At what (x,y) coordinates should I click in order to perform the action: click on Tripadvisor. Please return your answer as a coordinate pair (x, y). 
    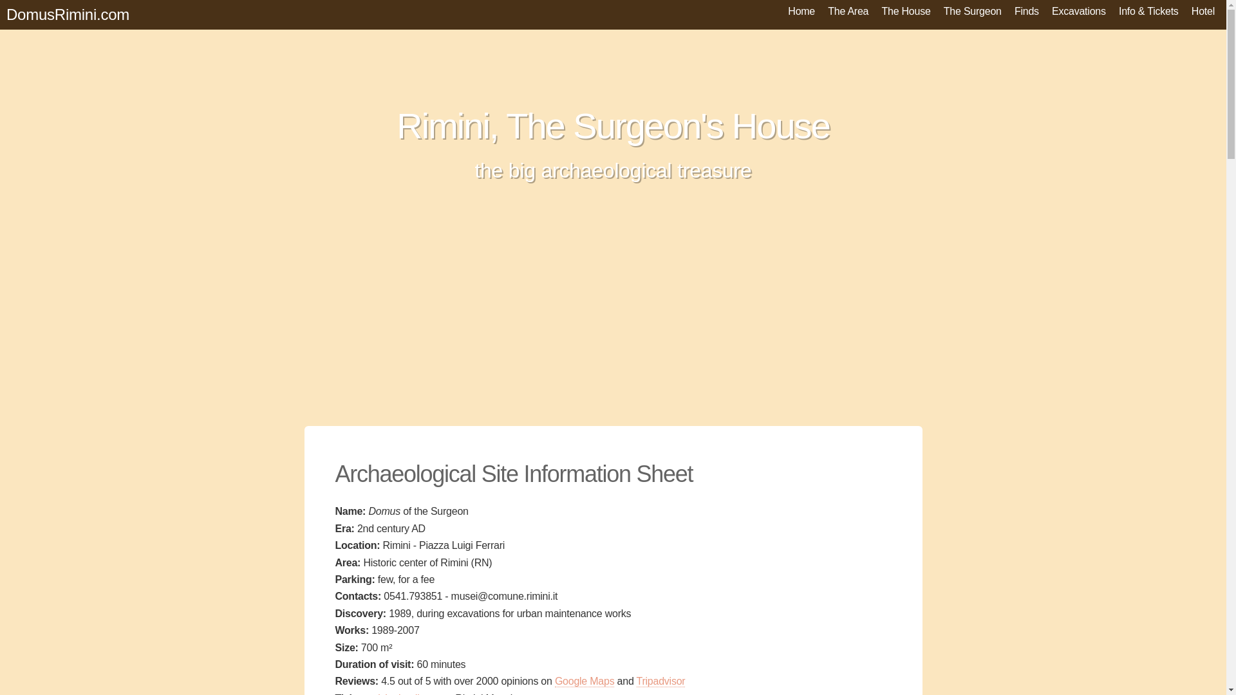
    Looking at the image, I should click on (660, 681).